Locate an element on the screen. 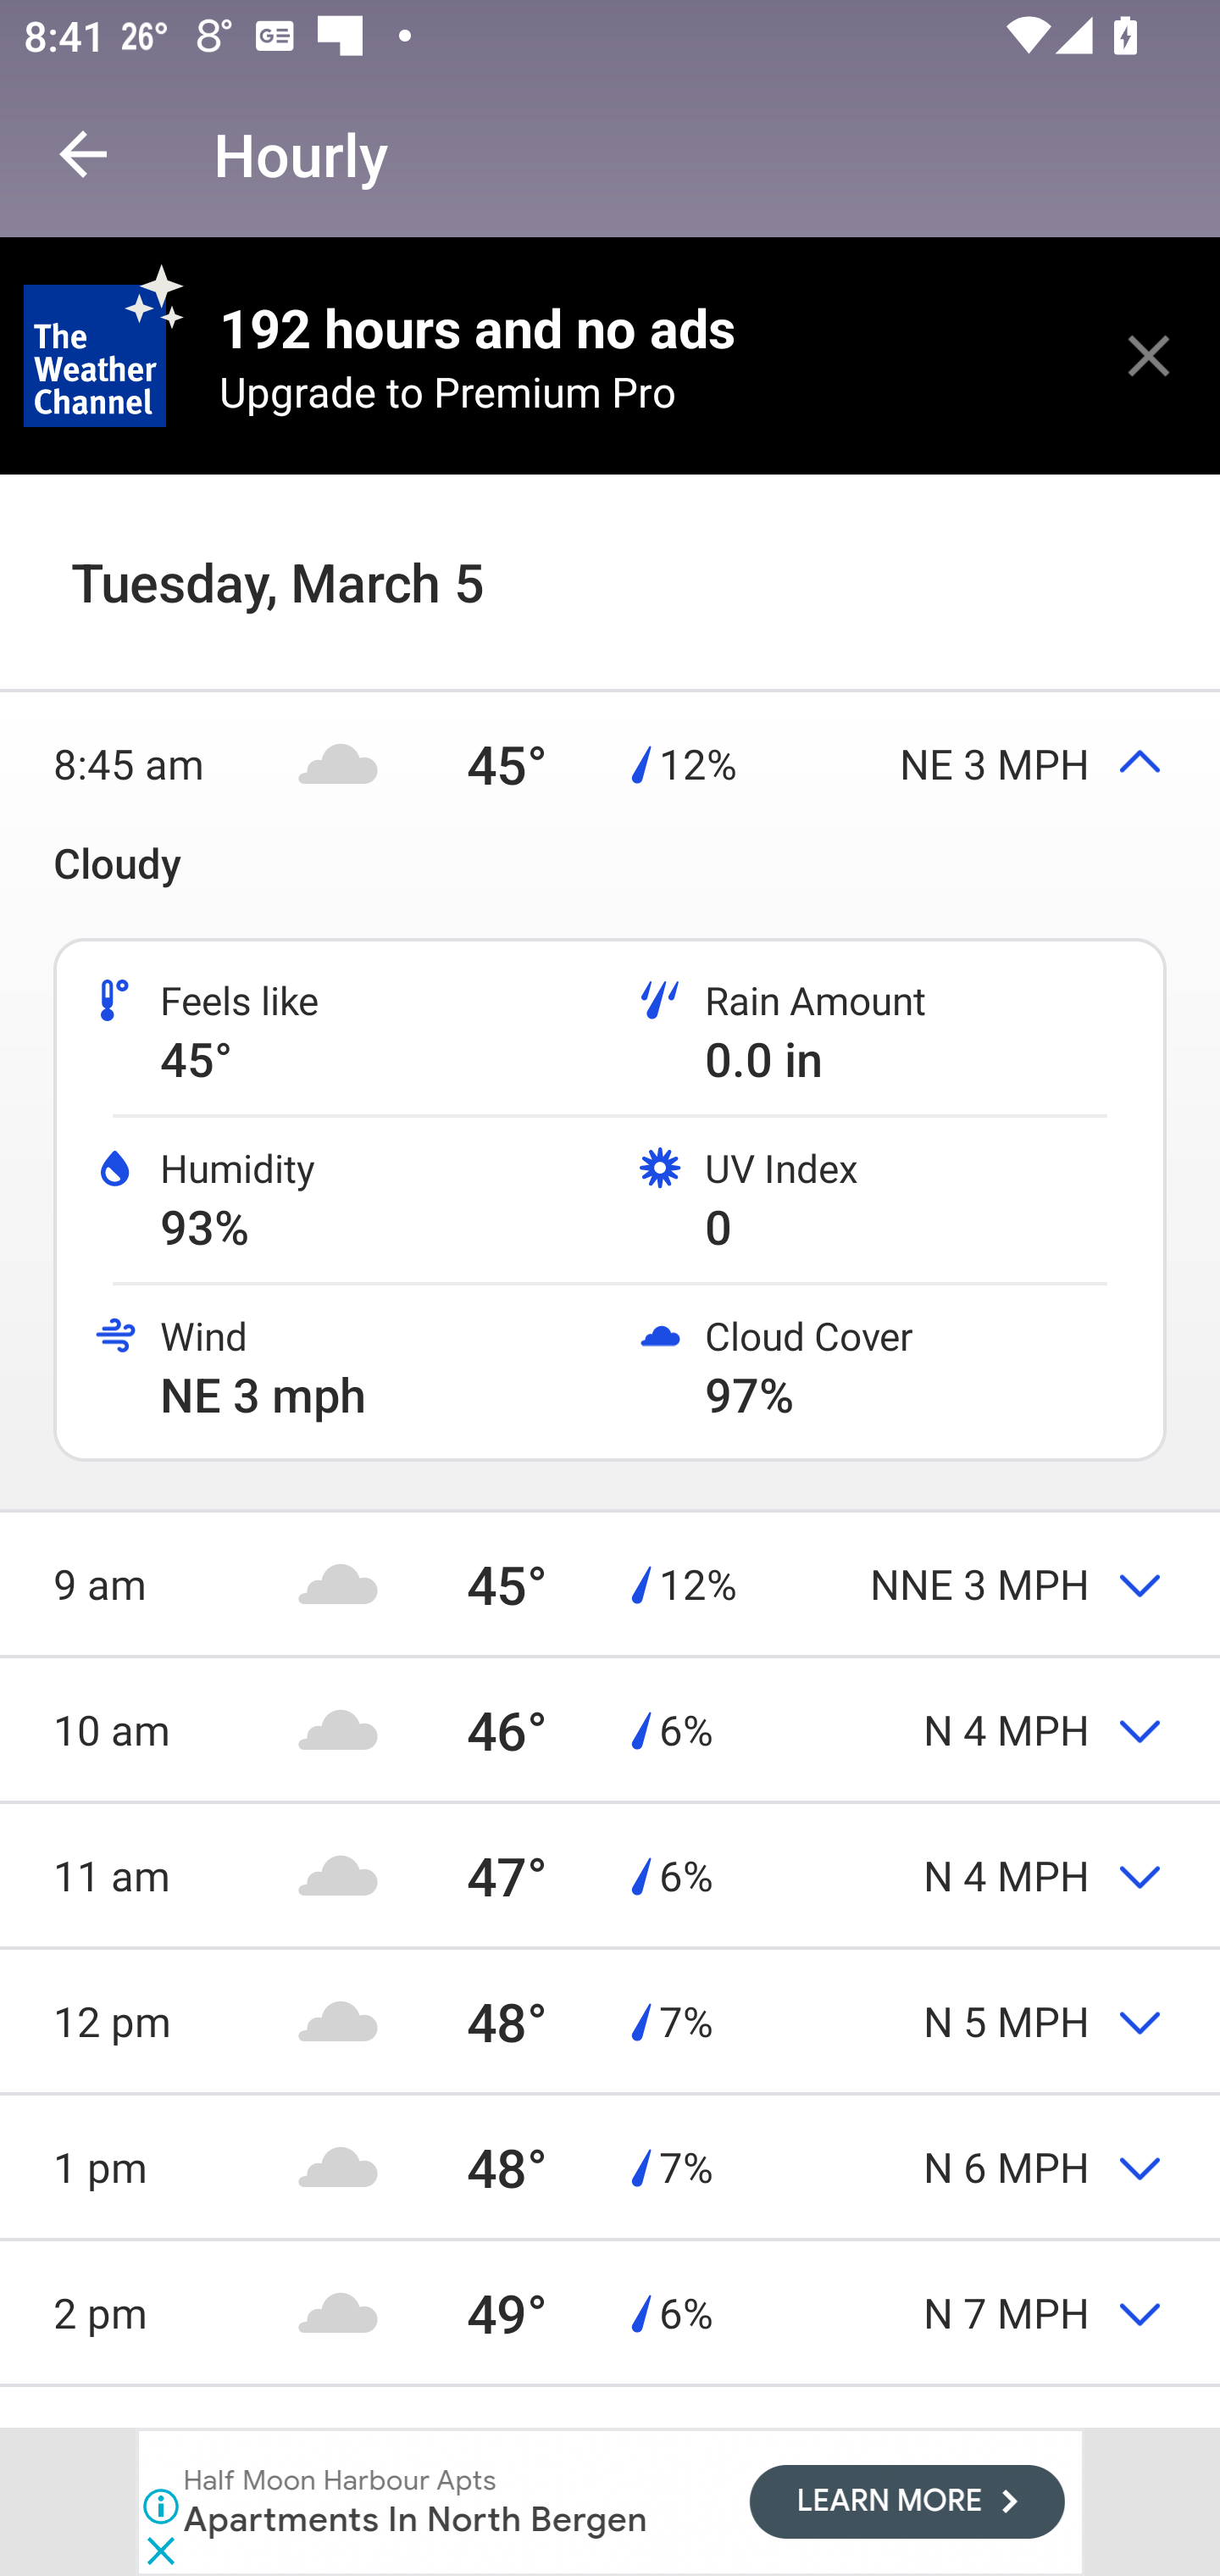 This screenshot has width=1220, height=2576. Navigate up is located at coordinates (83, 154).